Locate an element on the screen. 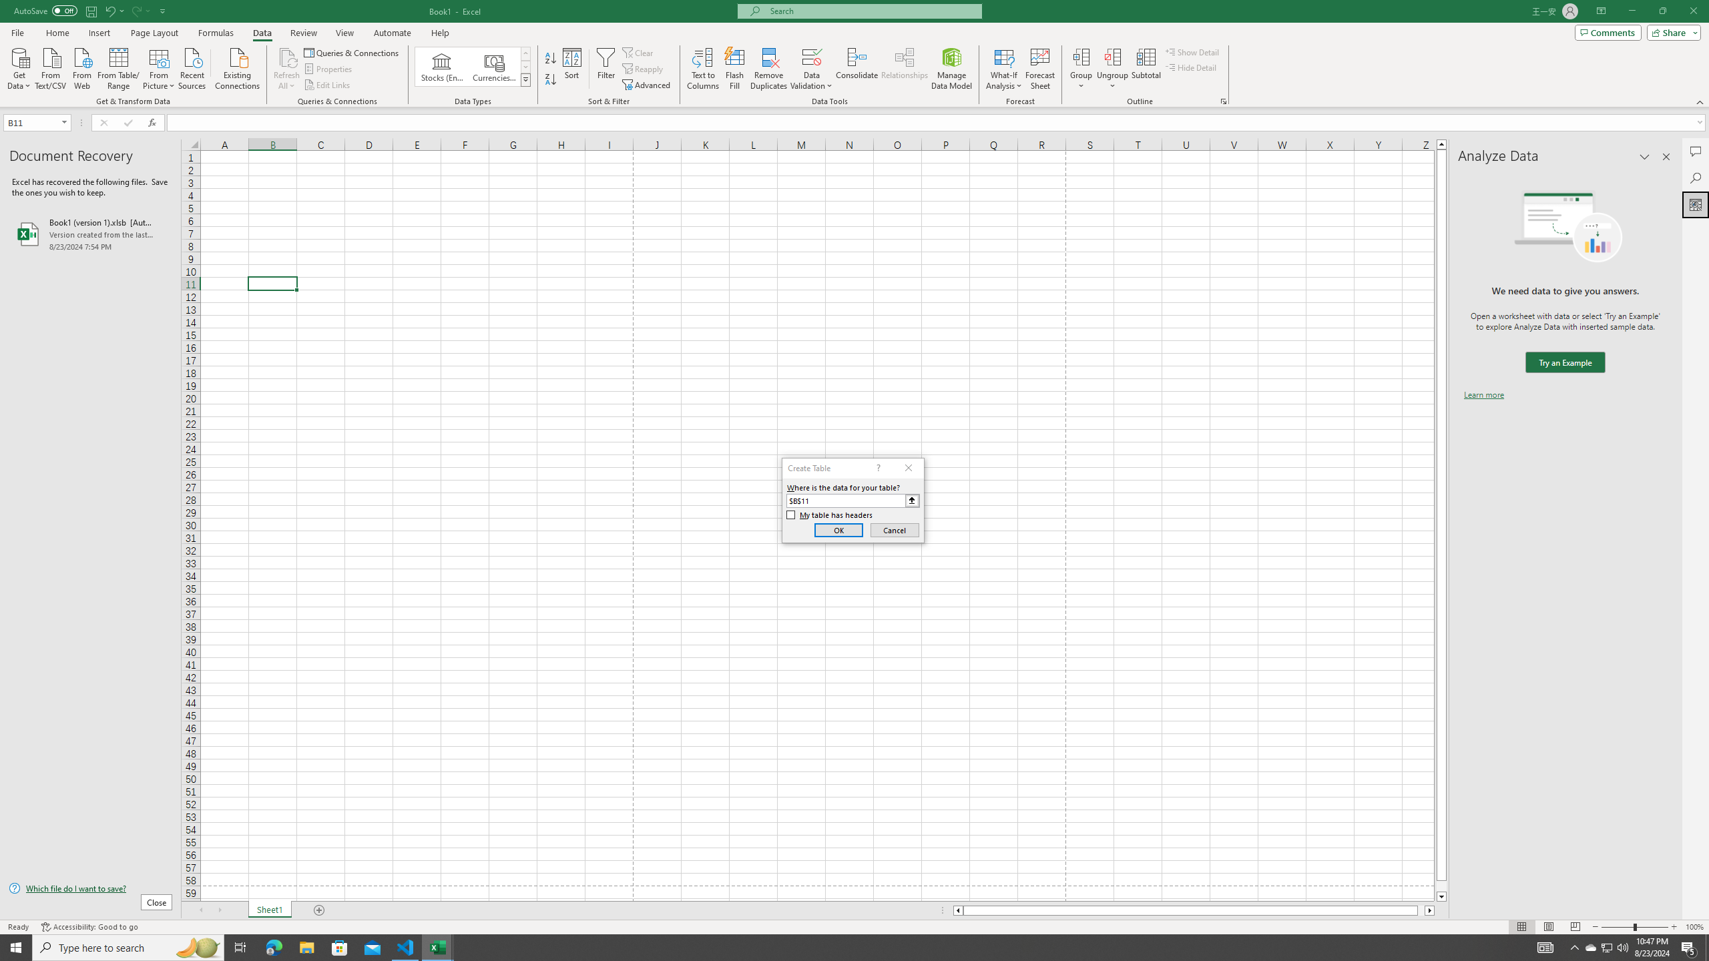 Image resolution: width=1709 pixels, height=961 pixels. From Web is located at coordinates (81, 67).